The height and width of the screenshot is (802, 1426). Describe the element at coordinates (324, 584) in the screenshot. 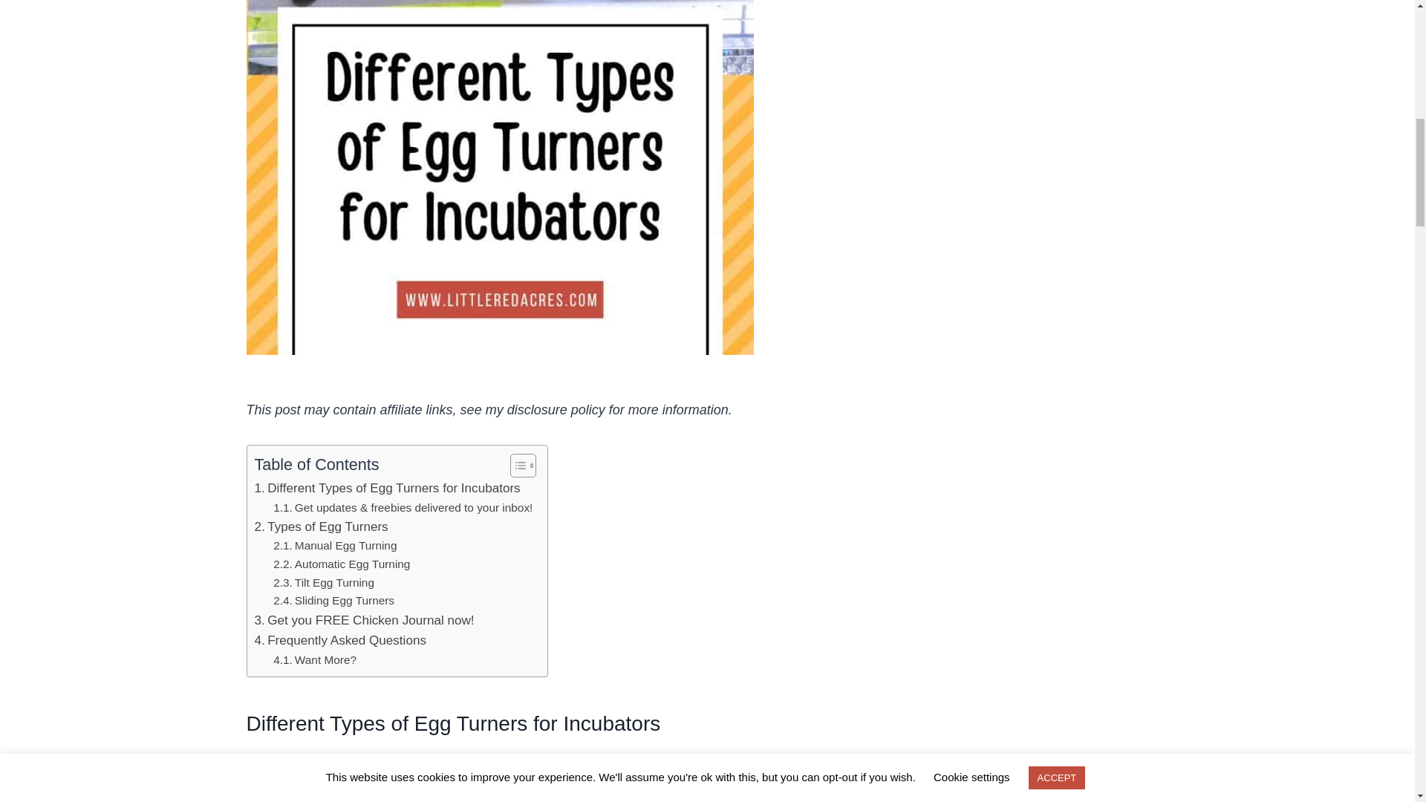

I see `Tilt Egg Turning` at that location.